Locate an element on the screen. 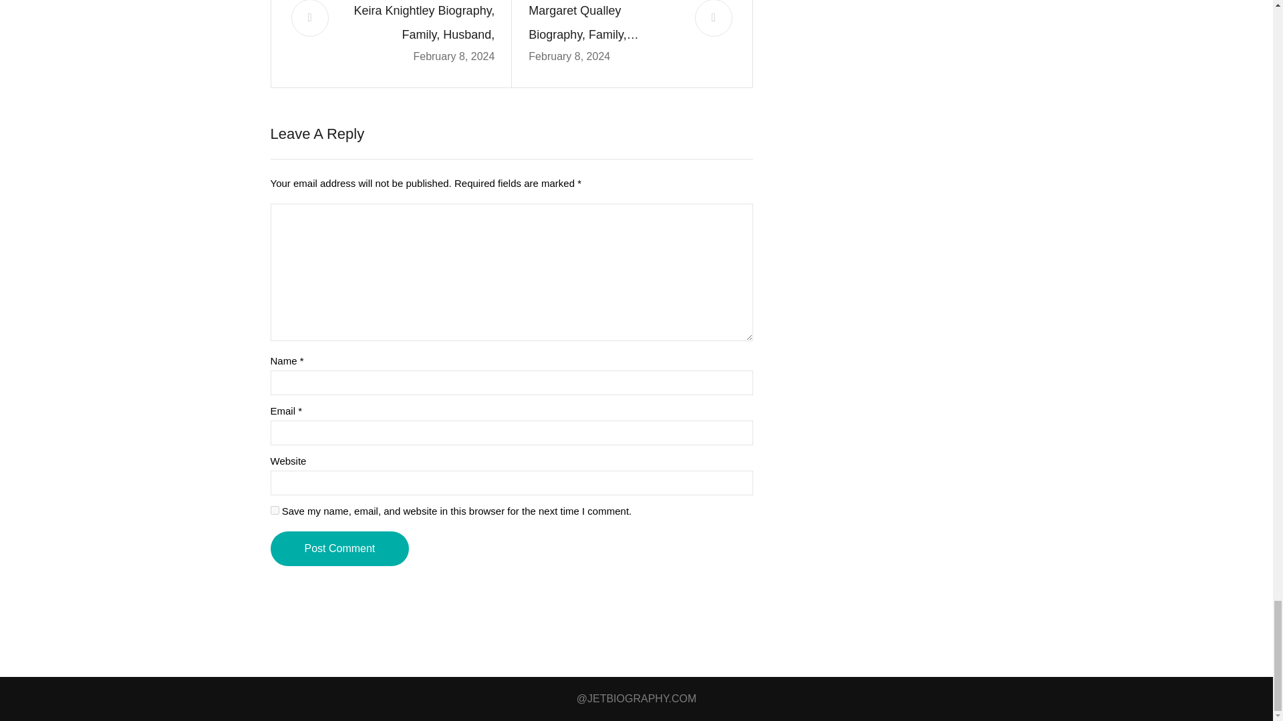 This screenshot has height=721, width=1283. February 8, 2024 is located at coordinates (453, 56).